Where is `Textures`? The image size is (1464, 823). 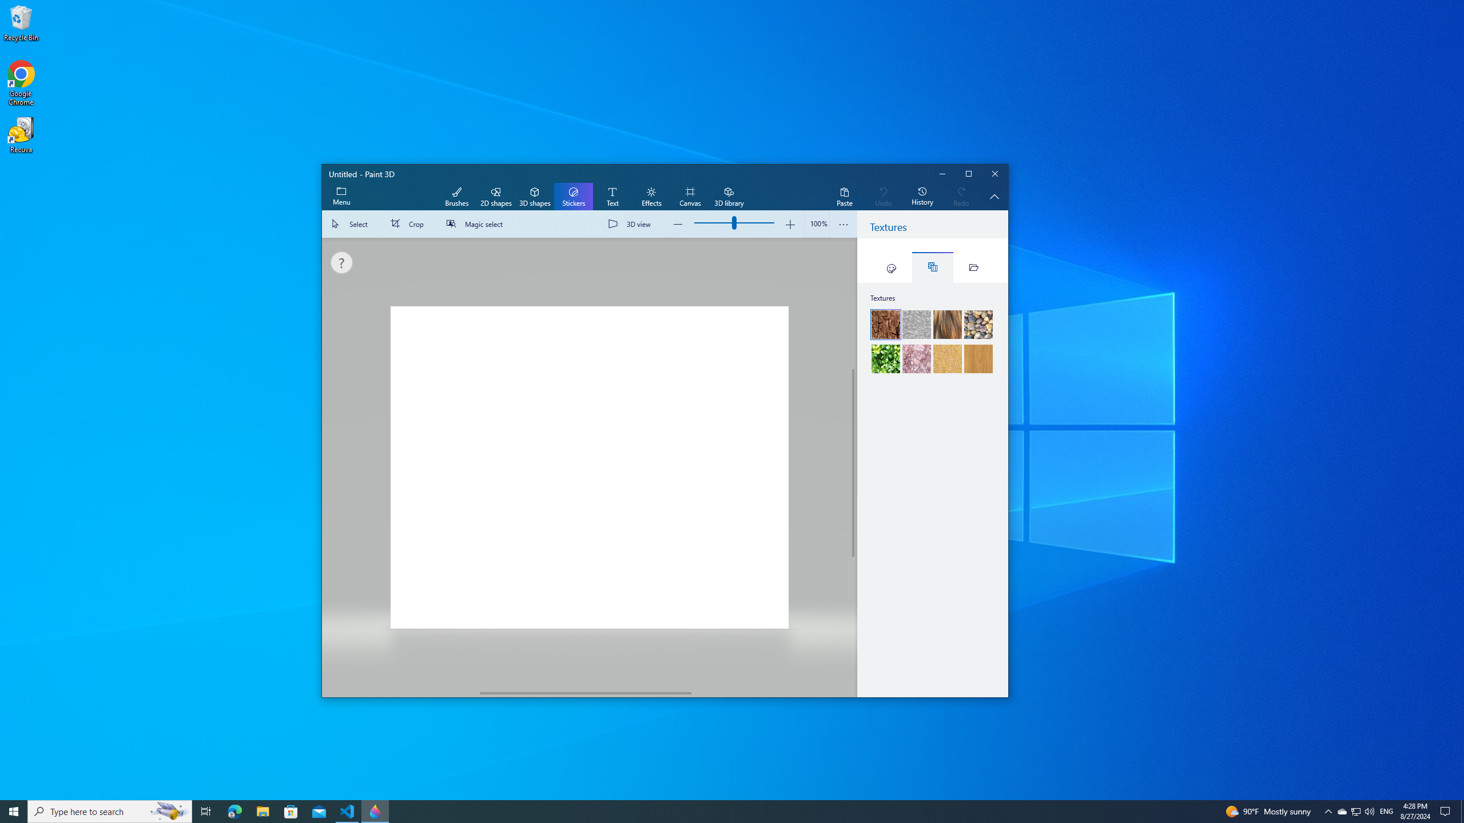
Textures is located at coordinates (932, 267).